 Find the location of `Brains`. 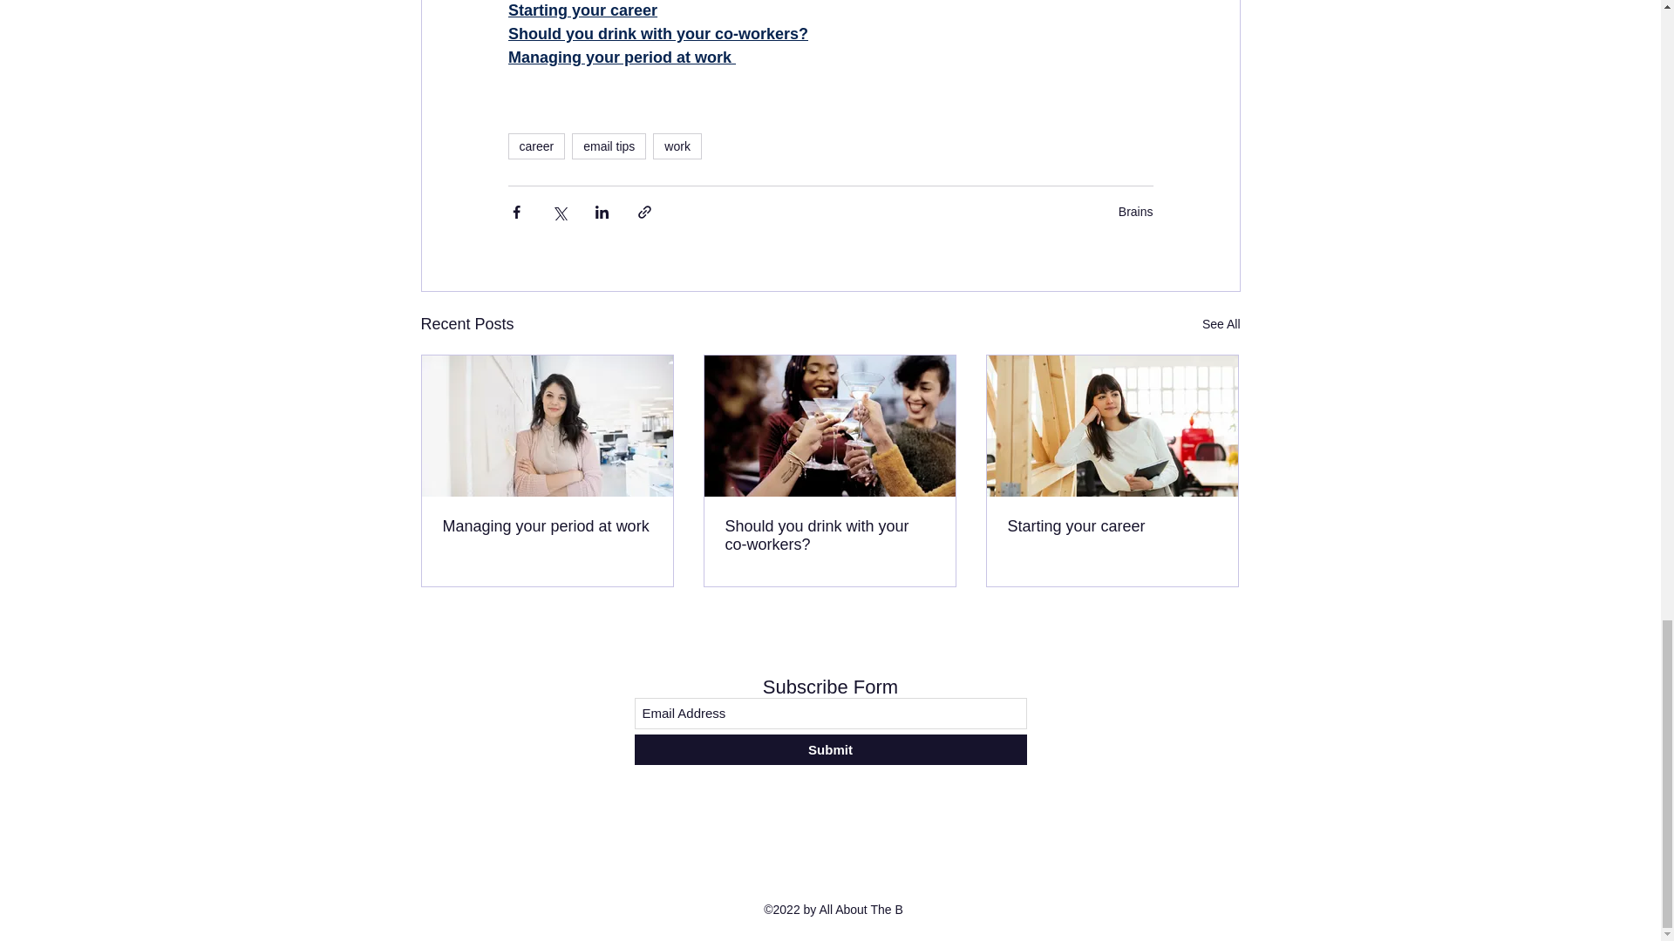

Brains is located at coordinates (1135, 211).